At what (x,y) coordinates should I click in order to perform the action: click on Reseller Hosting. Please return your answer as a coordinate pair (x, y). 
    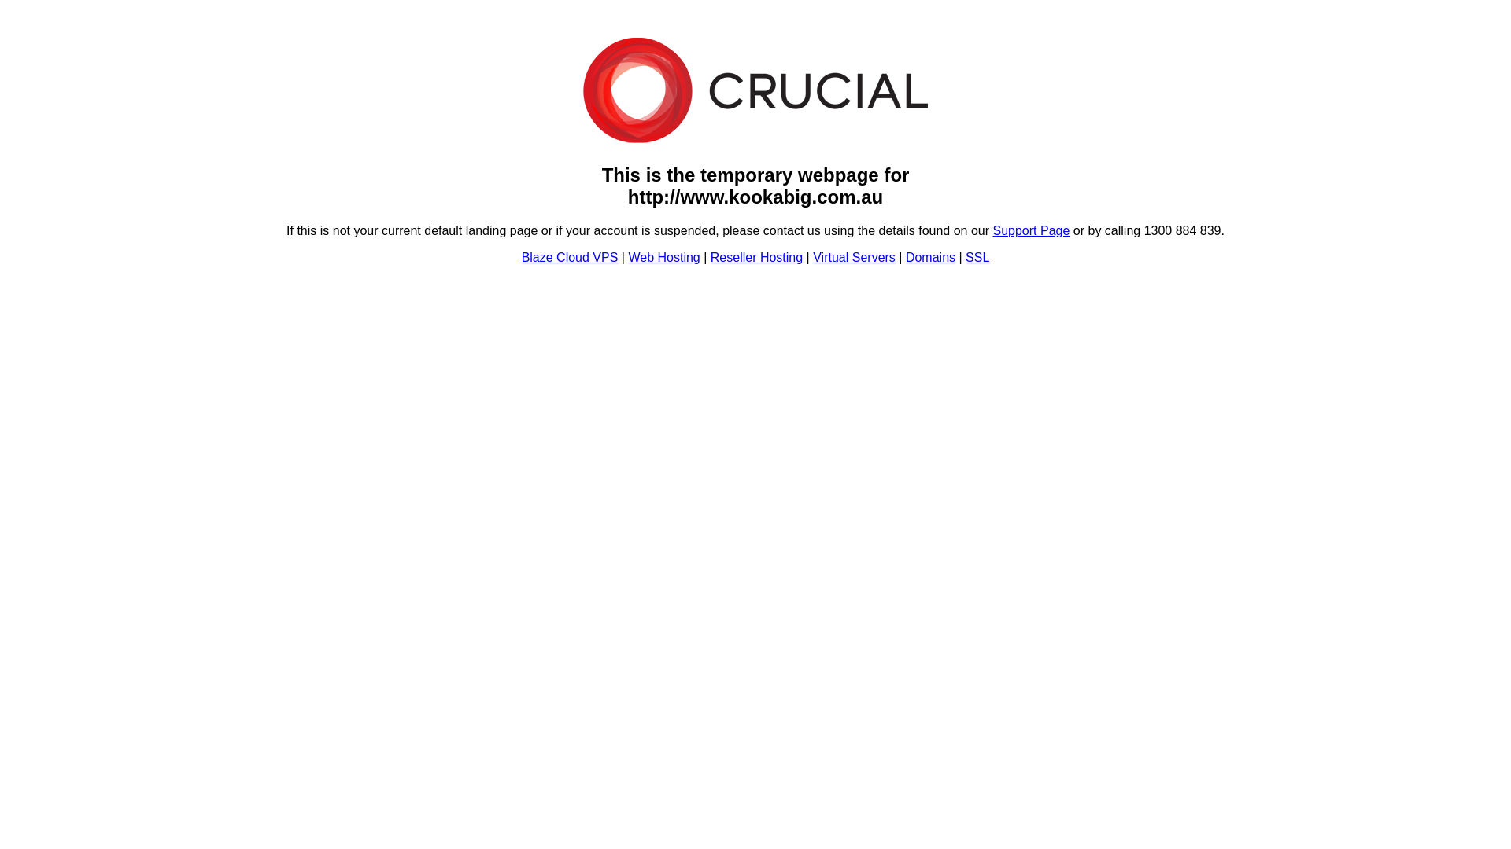
    Looking at the image, I should click on (757, 258).